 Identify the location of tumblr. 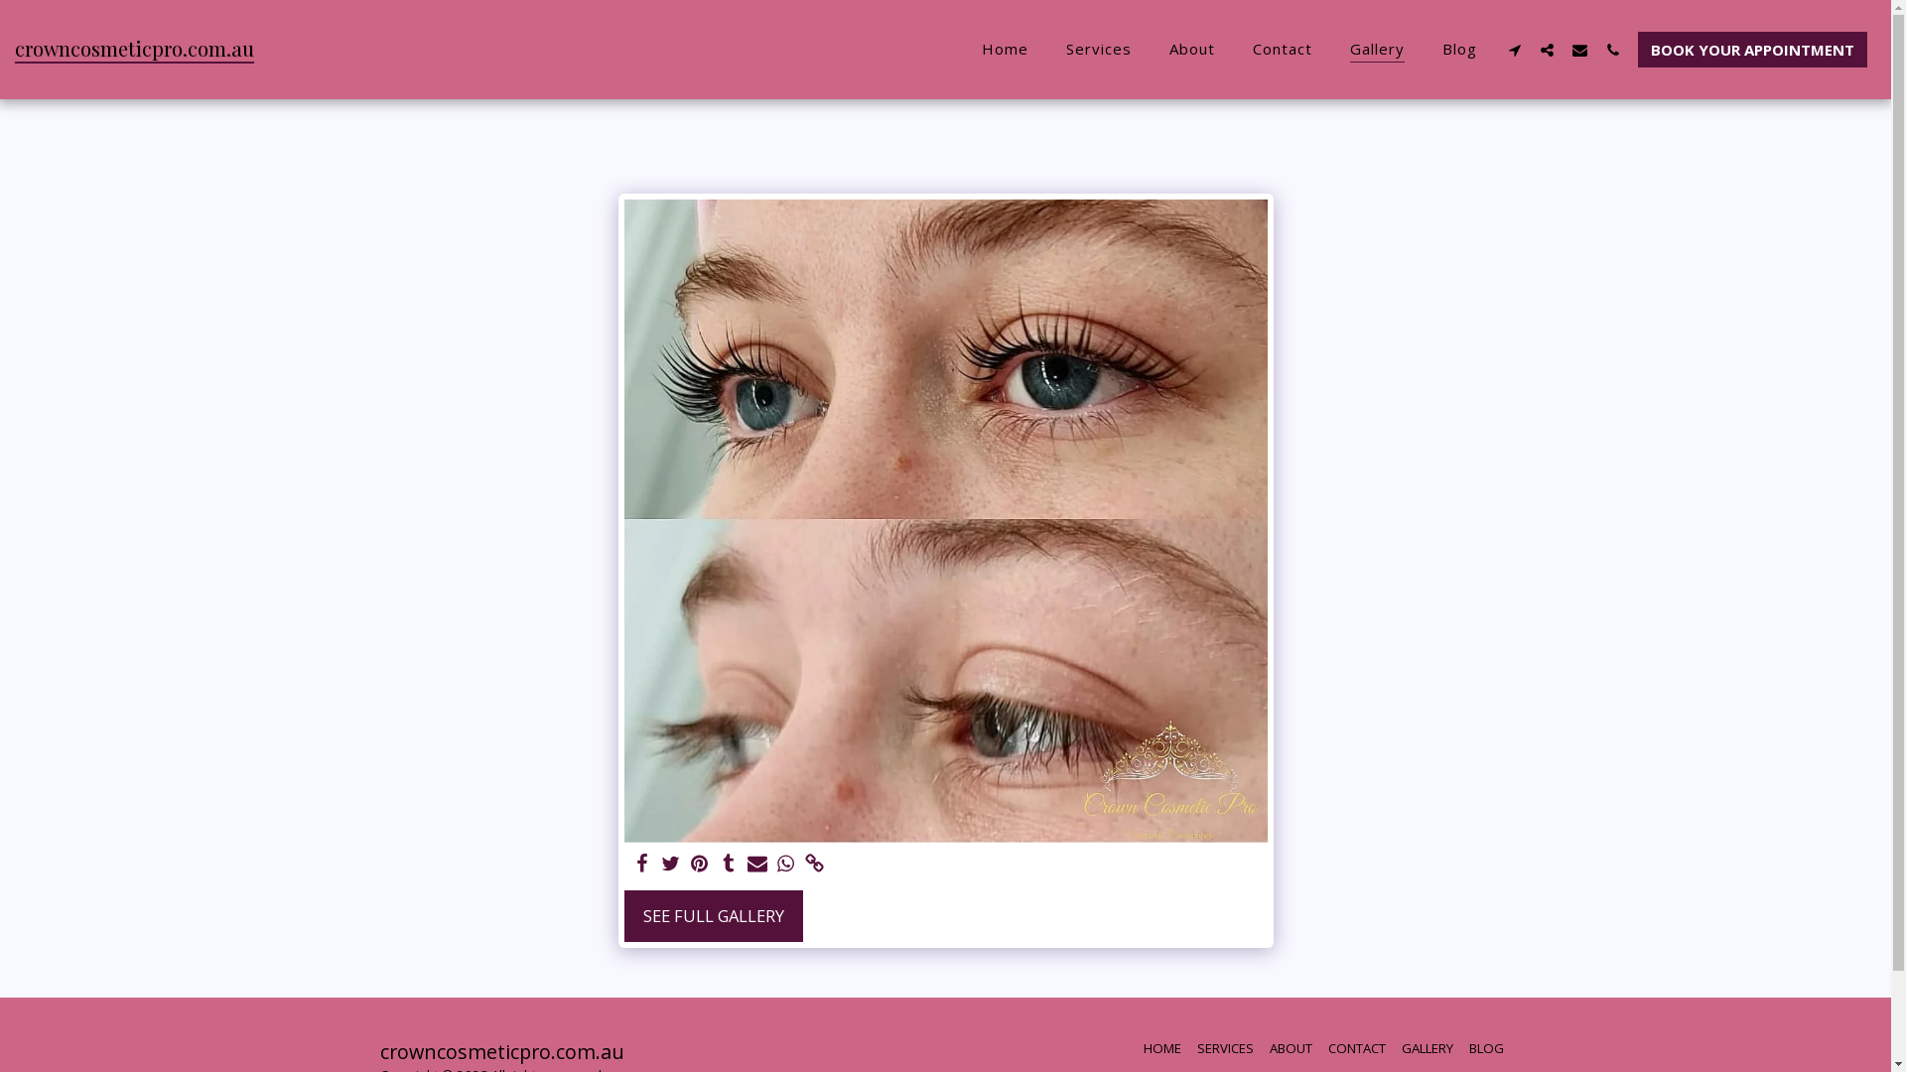
(729, 864).